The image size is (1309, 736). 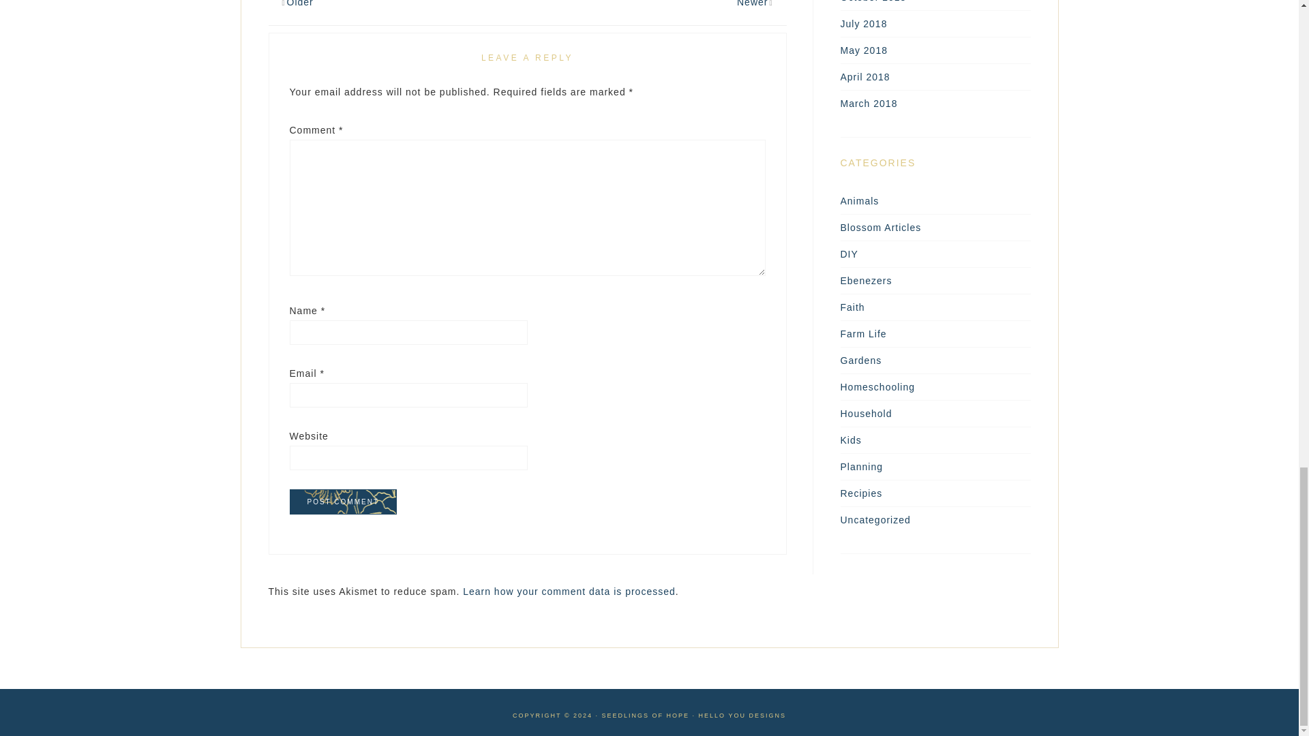 What do you see at coordinates (569, 591) in the screenshot?
I see `Learn how your comment data is processed` at bounding box center [569, 591].